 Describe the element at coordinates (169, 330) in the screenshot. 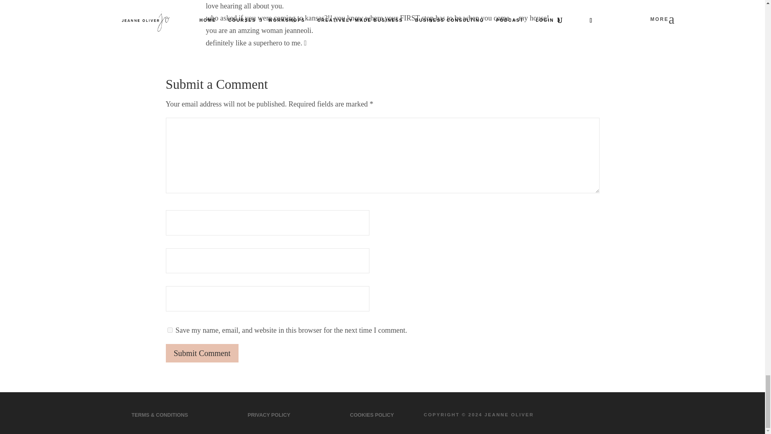

I see `yes` at that location.